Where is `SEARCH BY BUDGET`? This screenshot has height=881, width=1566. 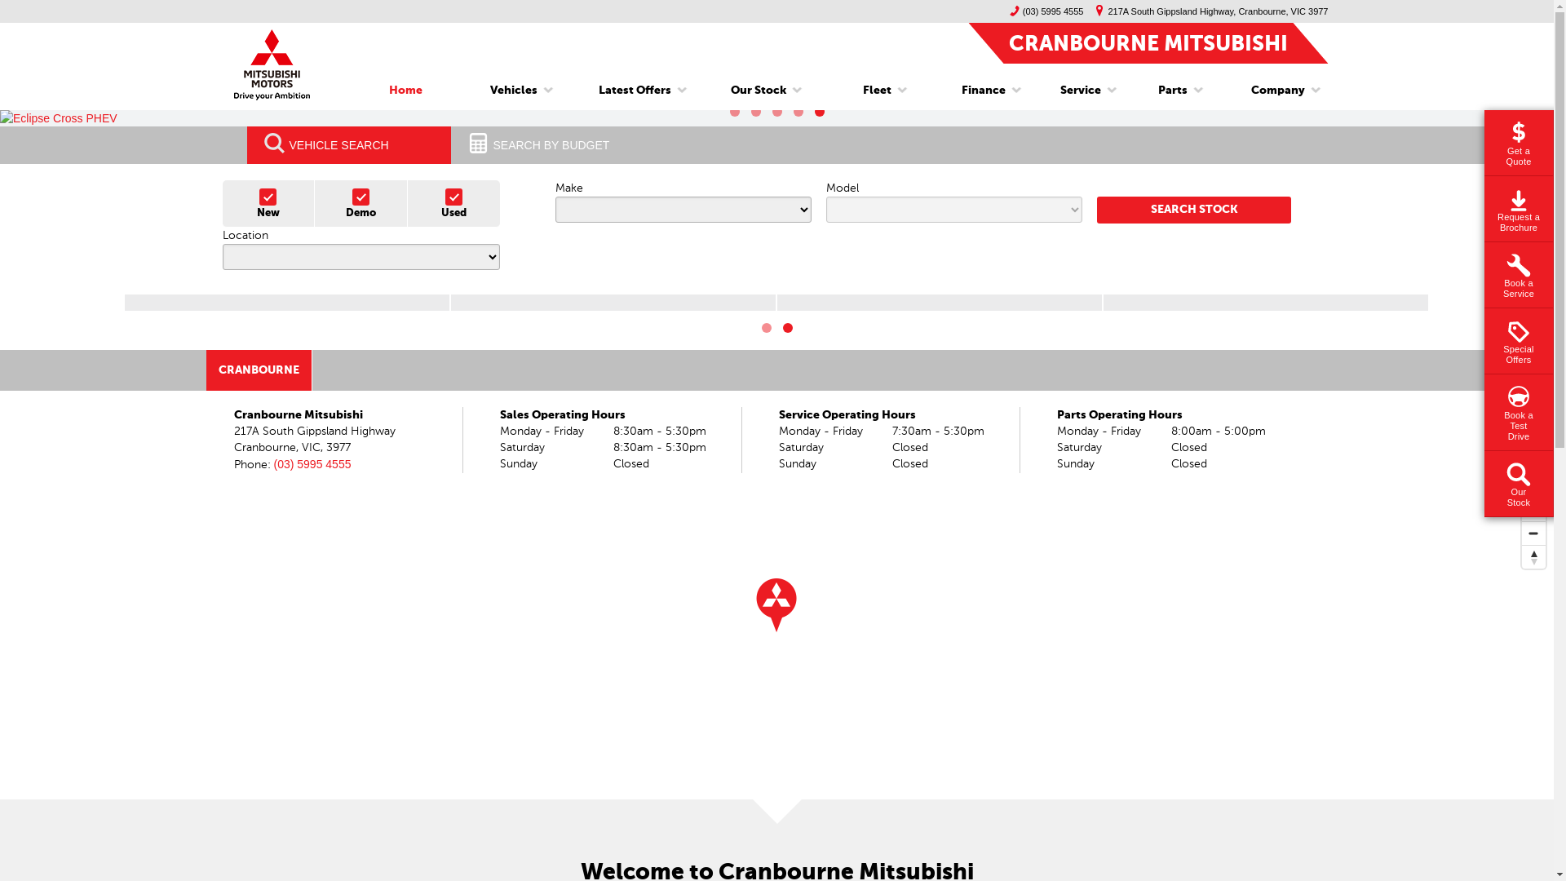 SEARCH BY BUDGET is located at coordinates (552, 145).